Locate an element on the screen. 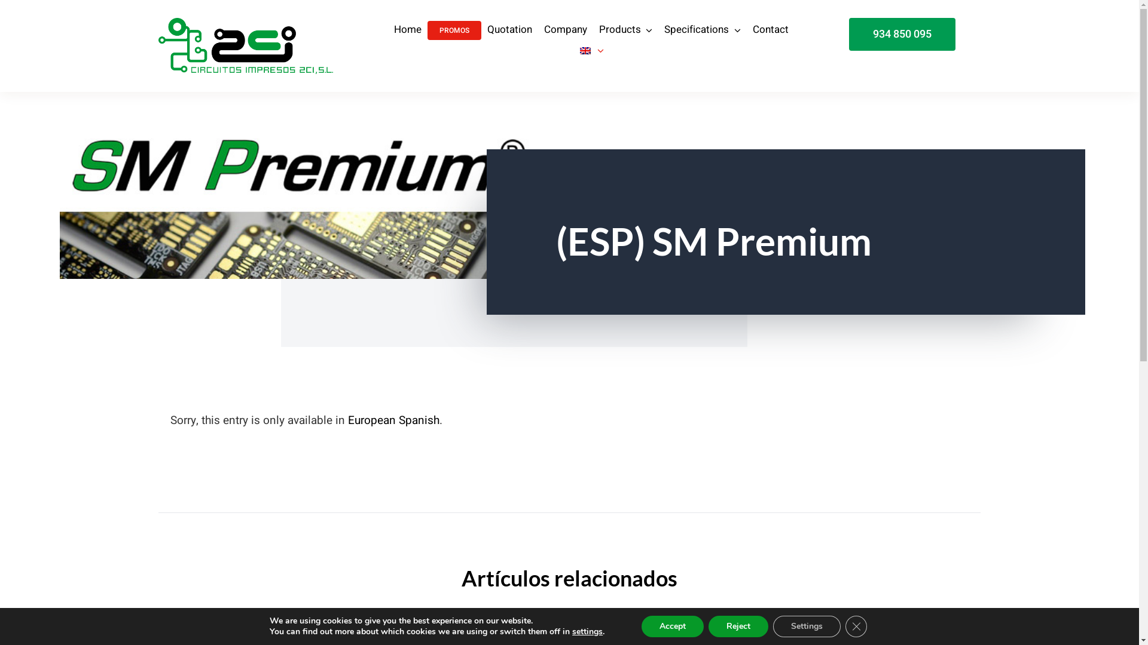 The height and width of the screenshot is (645, 1148). Products is located at coordinates (626, 30).